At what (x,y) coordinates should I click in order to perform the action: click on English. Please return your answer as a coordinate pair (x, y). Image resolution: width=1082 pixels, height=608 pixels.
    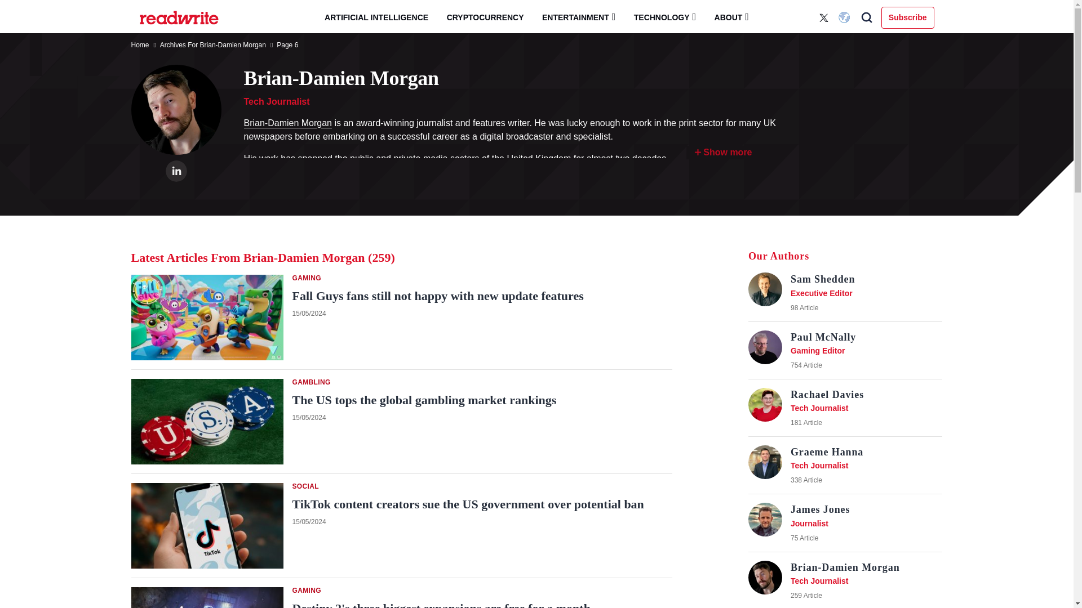
    Looking at the image, I should click on (845, 17).